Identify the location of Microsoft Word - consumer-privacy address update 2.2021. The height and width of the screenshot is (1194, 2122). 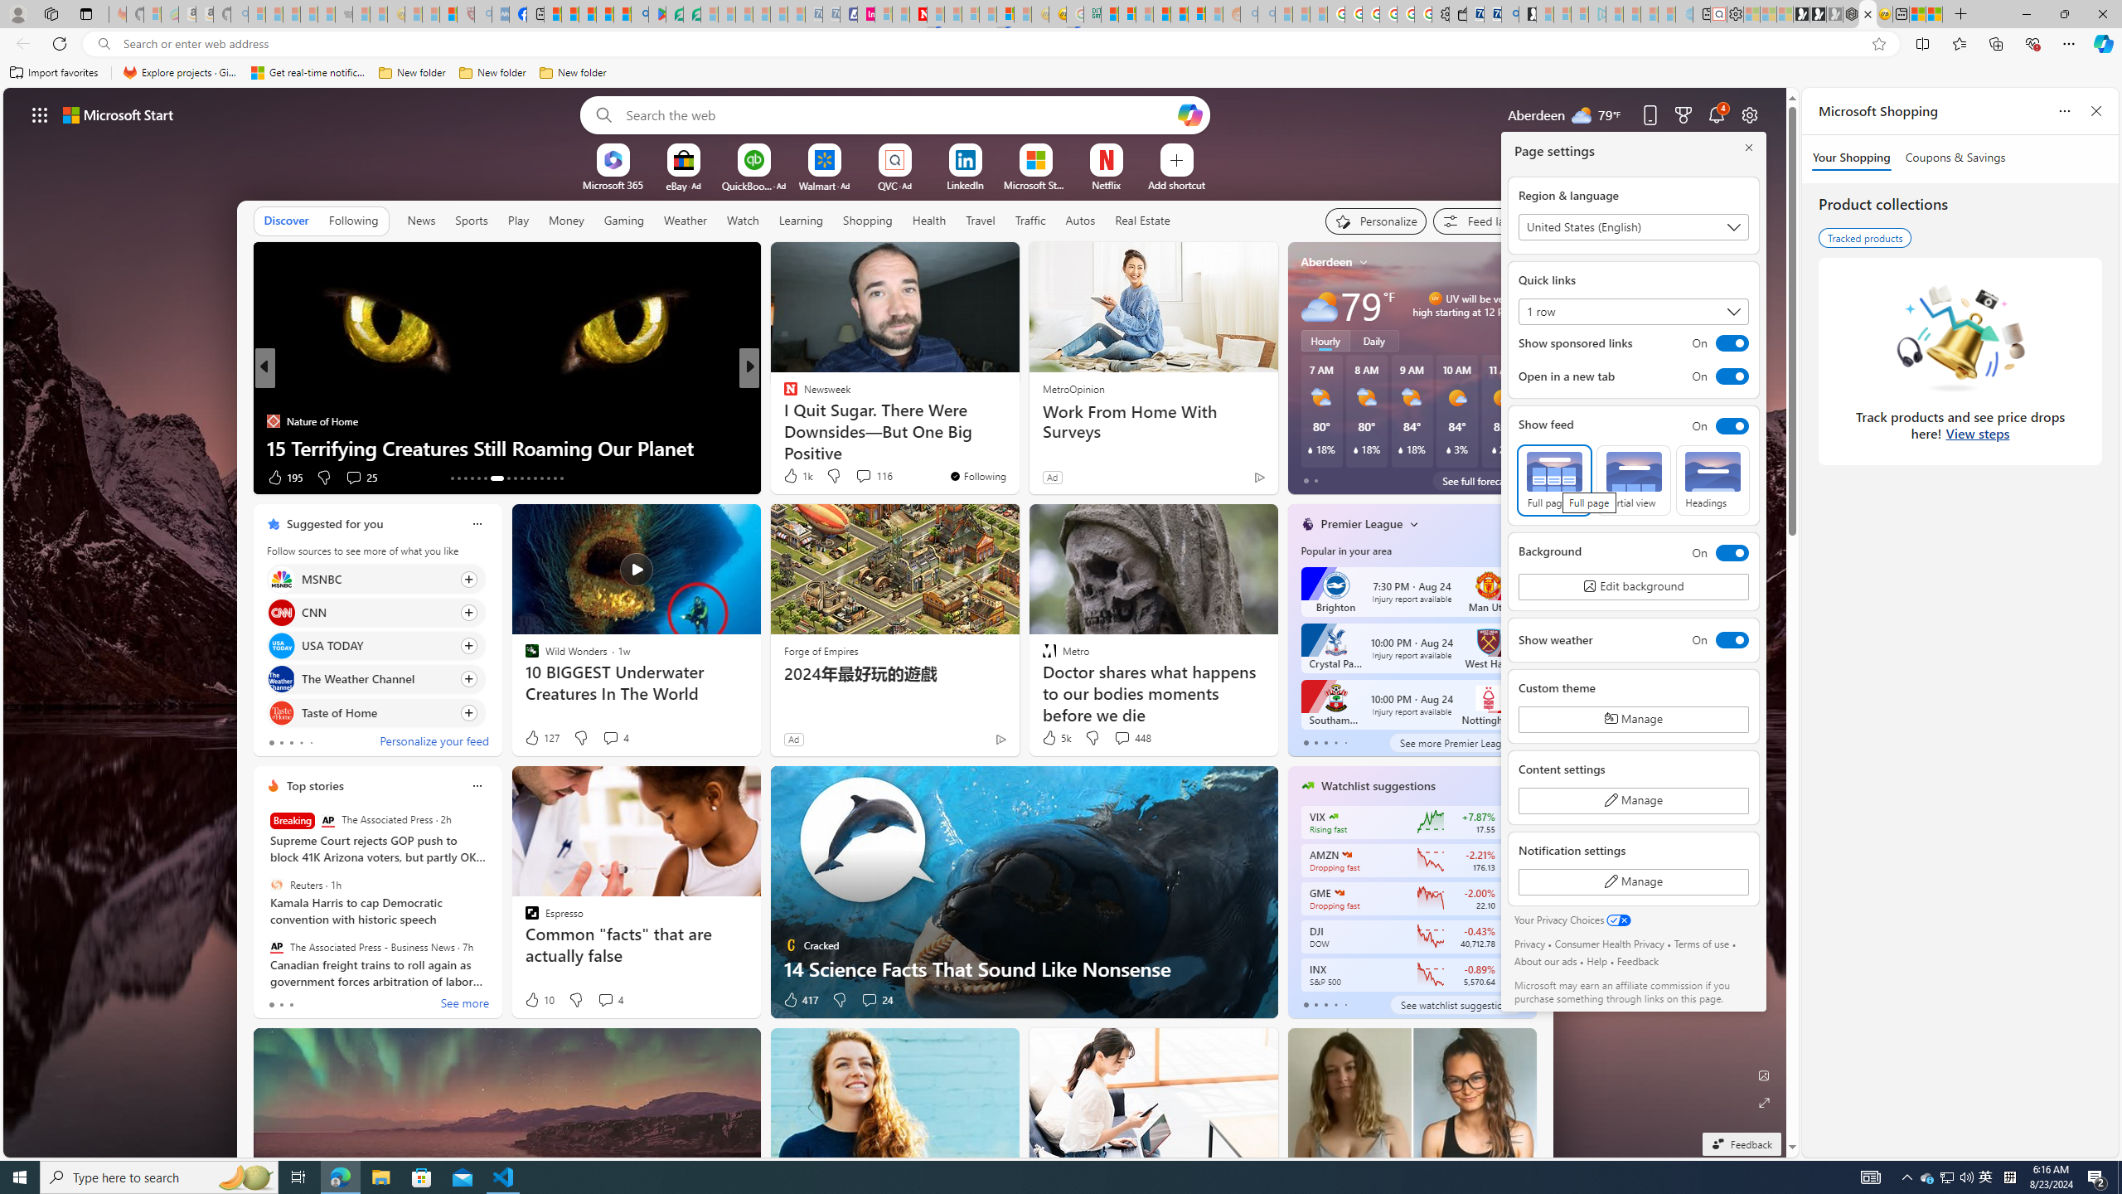
(693, 14).